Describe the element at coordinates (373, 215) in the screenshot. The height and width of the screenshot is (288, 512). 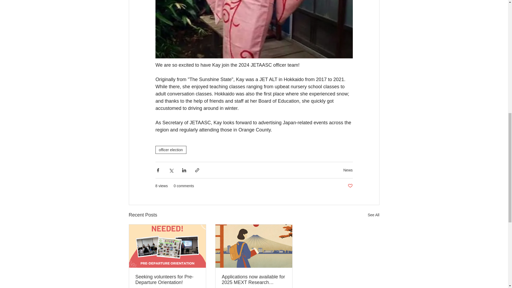
I see `See All` at that location.